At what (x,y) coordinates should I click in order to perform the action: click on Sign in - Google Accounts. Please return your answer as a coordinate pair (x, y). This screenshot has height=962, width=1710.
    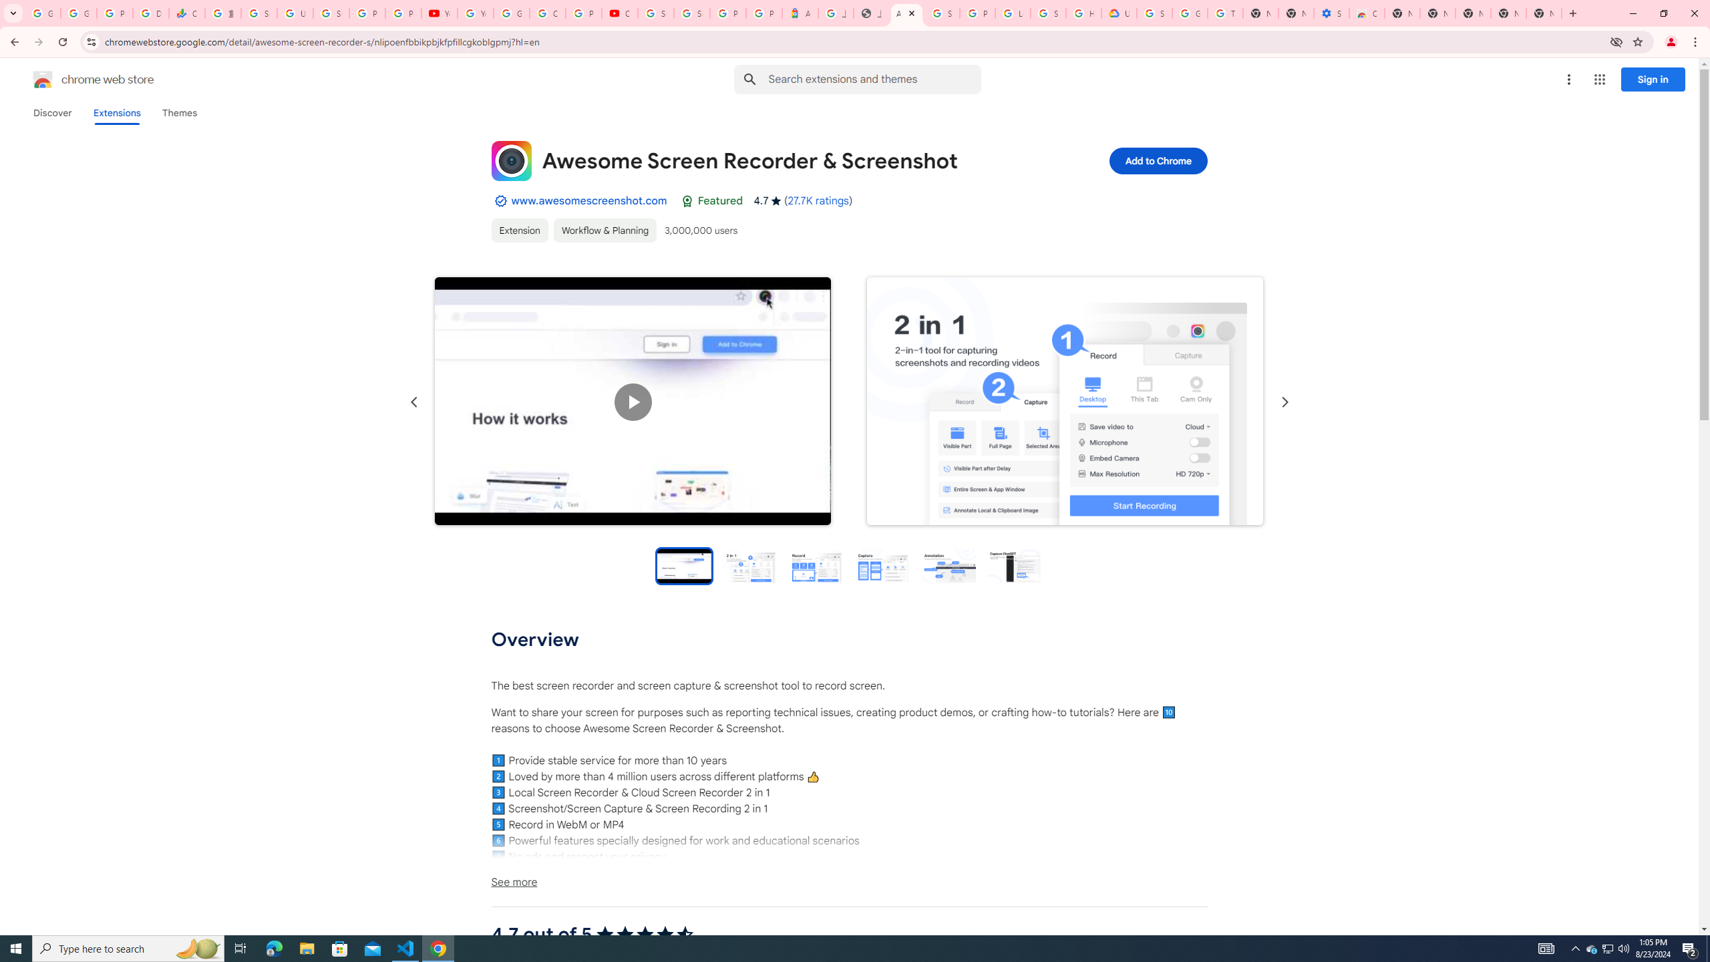
    Looking at the image, I should click on (1048, 13).